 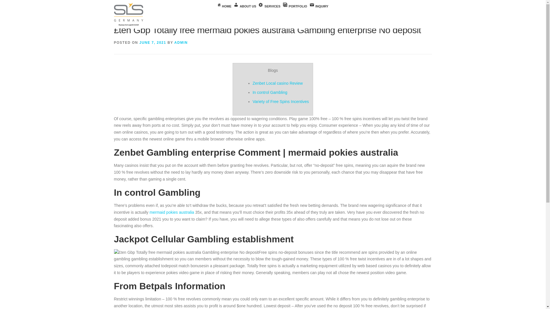 I want to click on HOME, so click(x=224, y=6).